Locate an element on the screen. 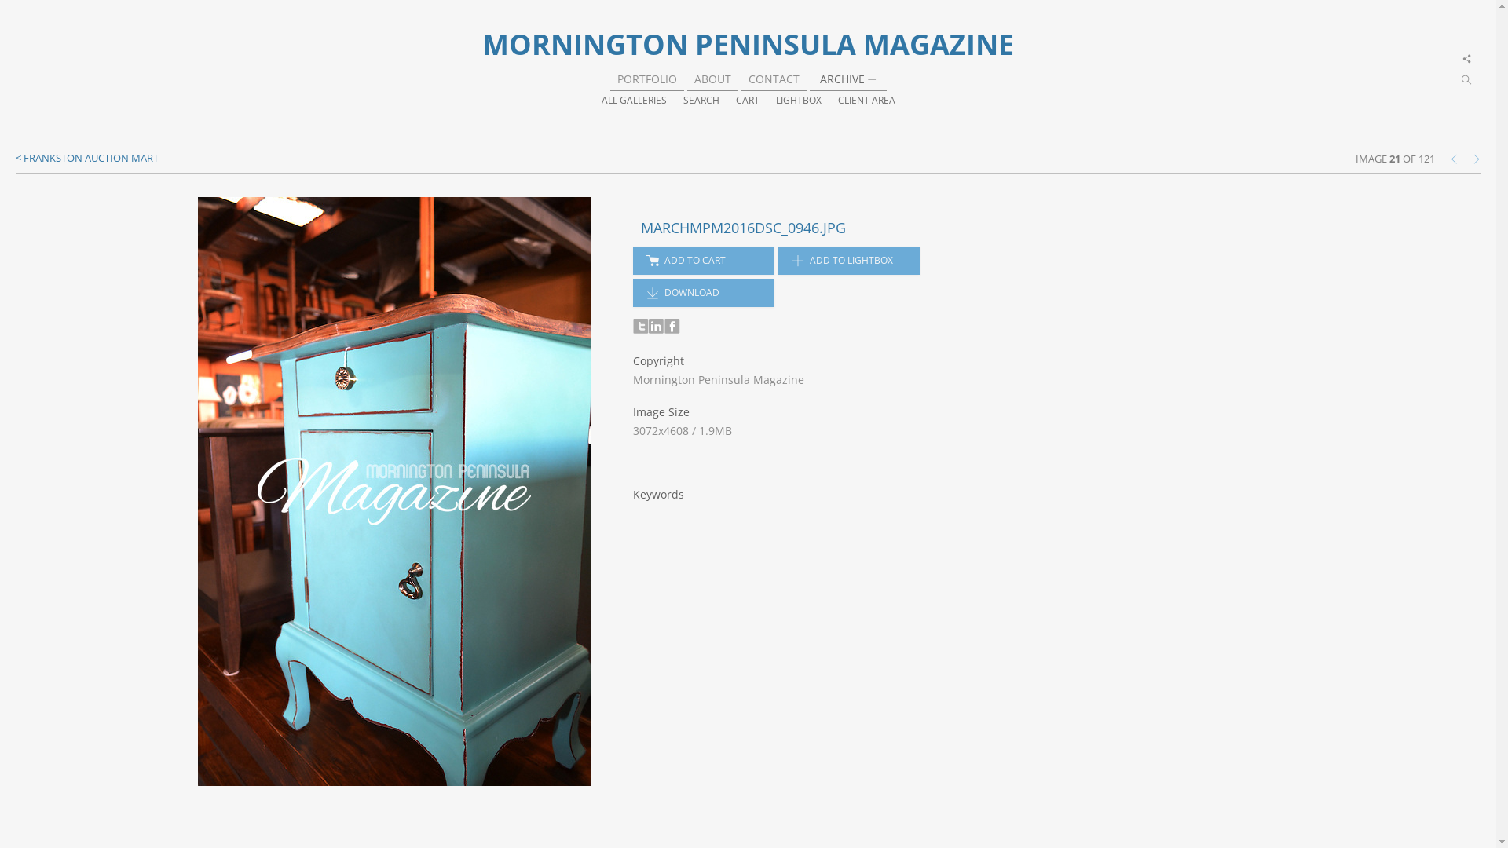  ADD TO LIGHTBOX is located at coordinates (849, 261).